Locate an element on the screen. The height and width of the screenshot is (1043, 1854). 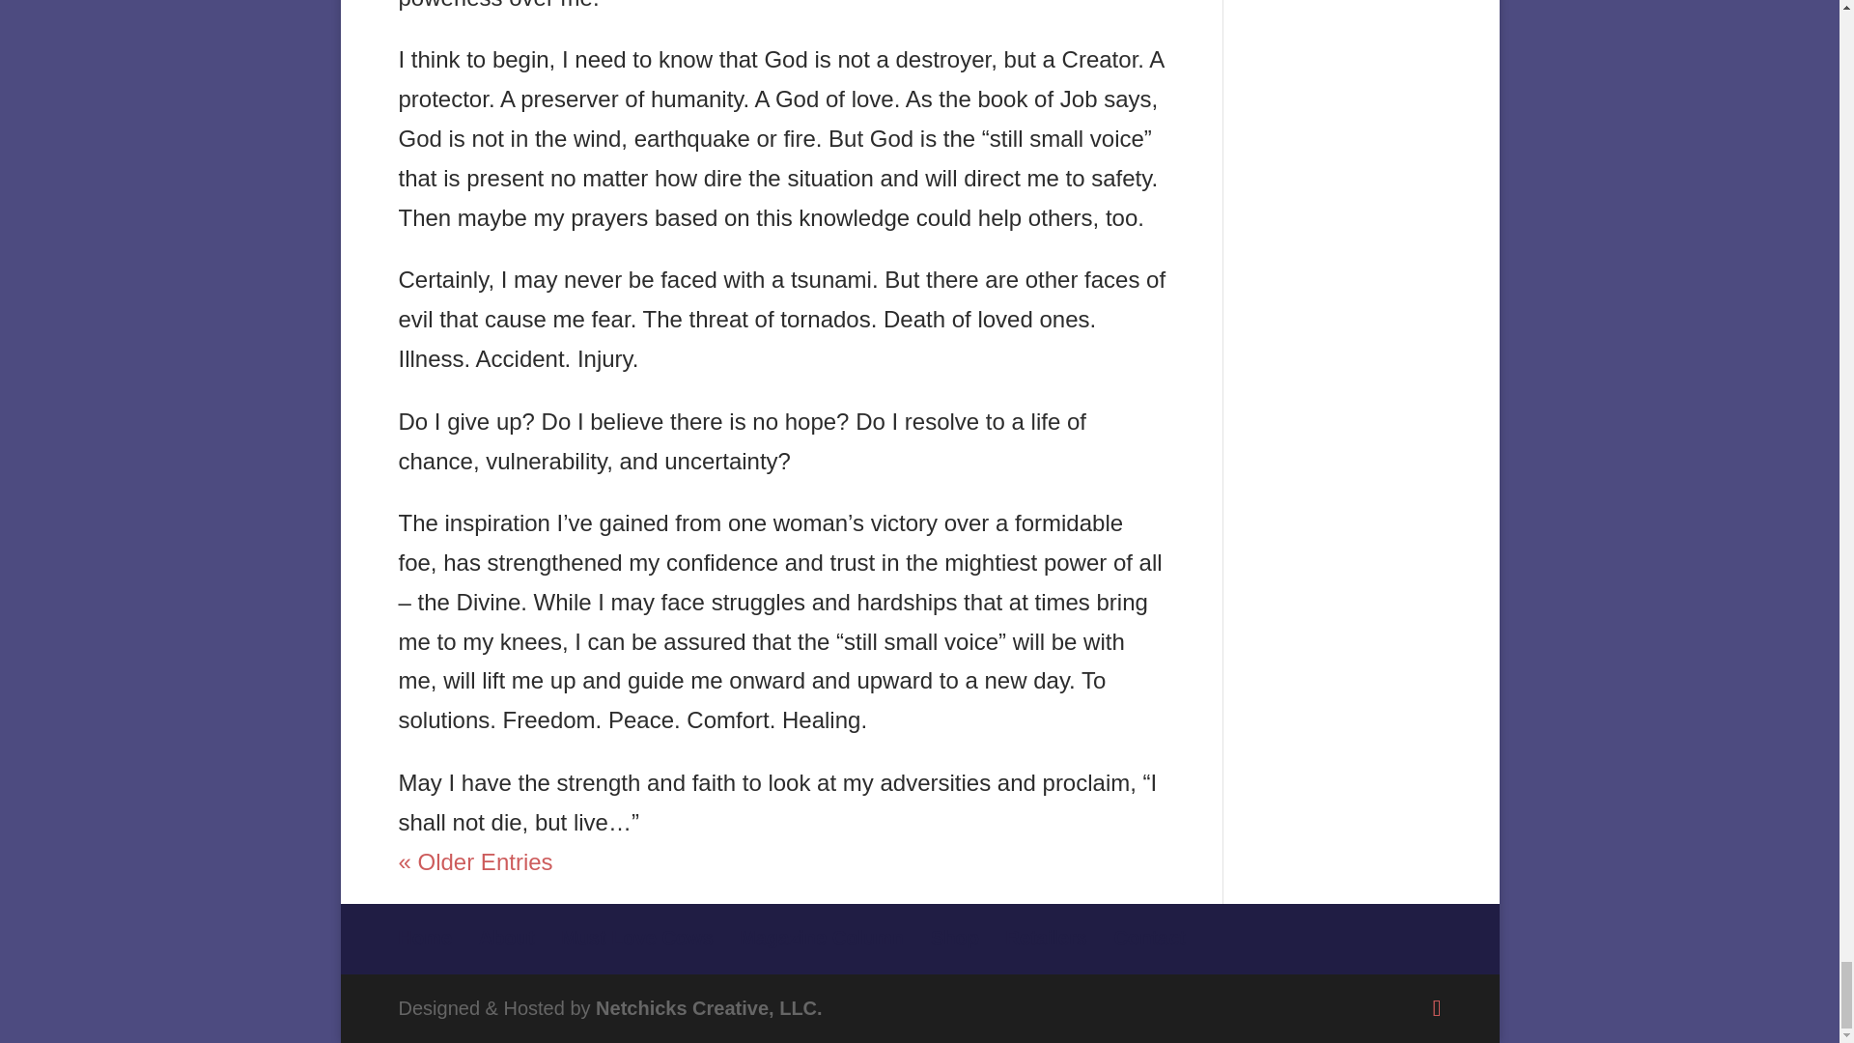
Netchicks Creative, LLC. is located at coordinates (709, 1008).